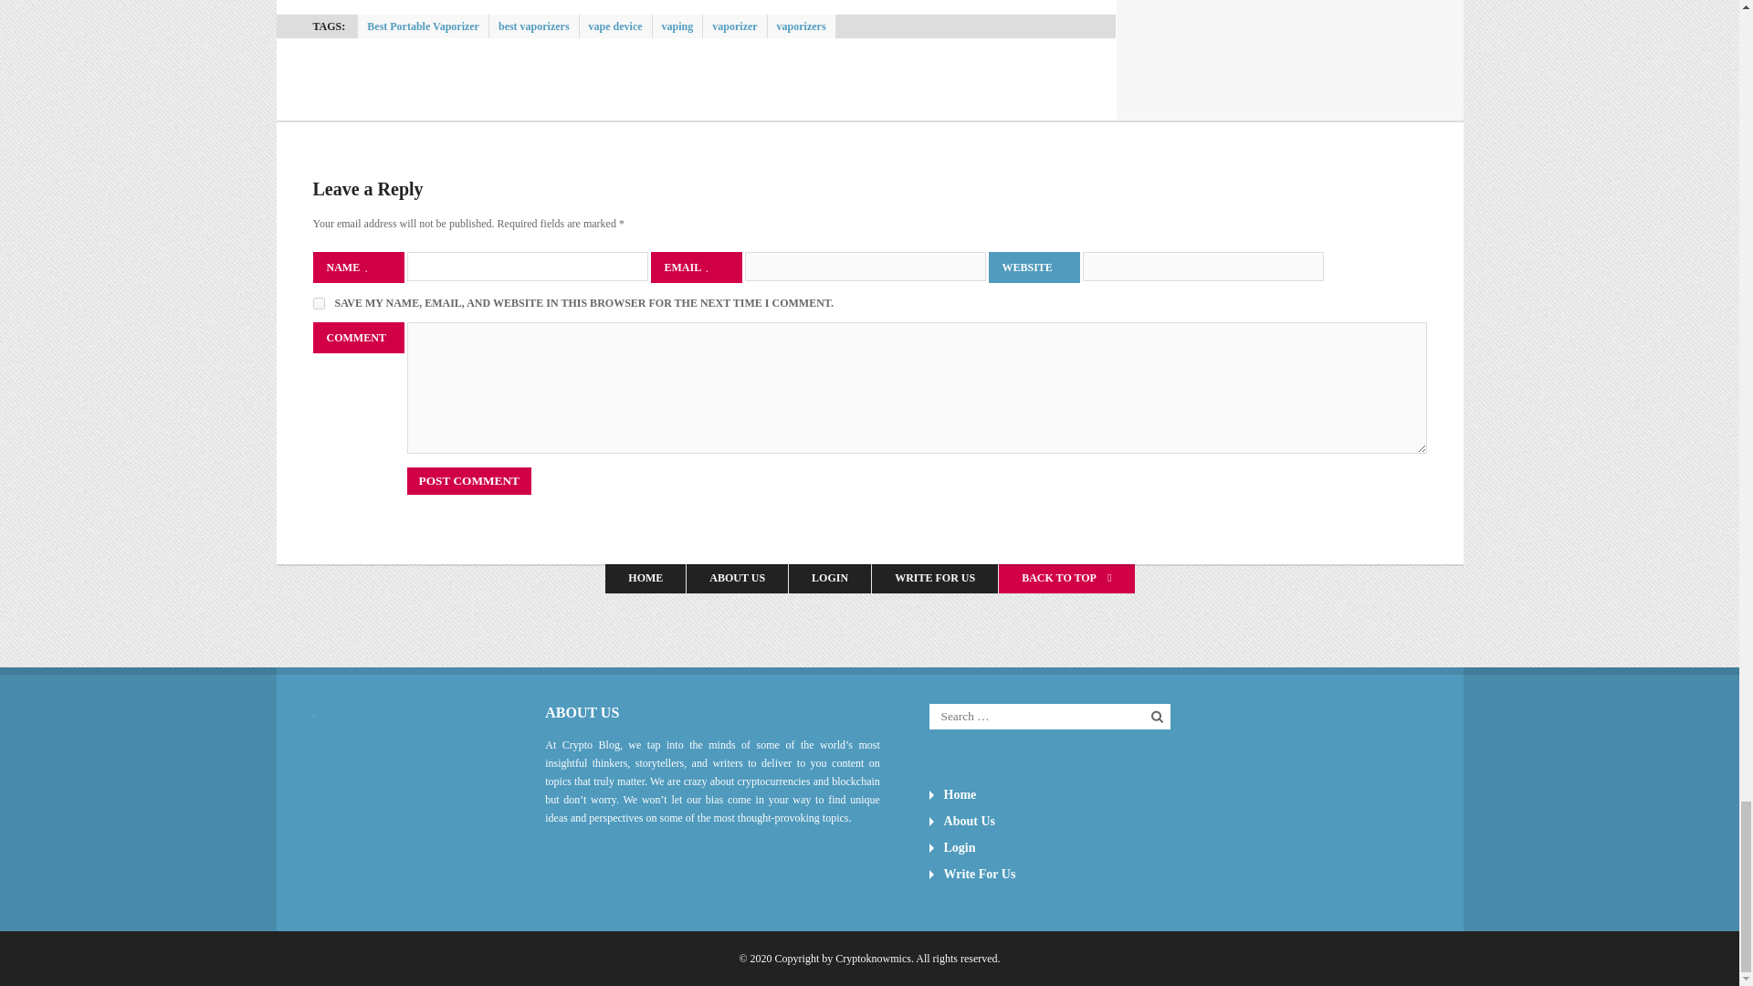  What do you see at coordinates (1158, 716) in the screenshot?
I see `Search` at bounding box center [1158, 716].